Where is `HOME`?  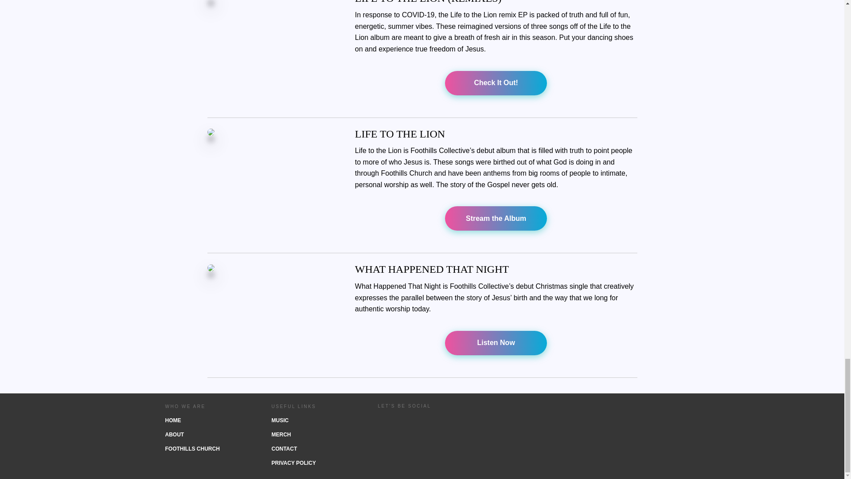
HOME is located at coordinates (209, 420).